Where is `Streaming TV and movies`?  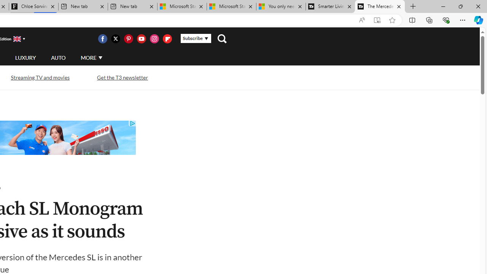 Streaming TV and movies is located at coordinates (40, 78).